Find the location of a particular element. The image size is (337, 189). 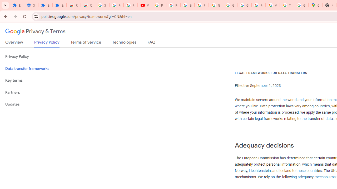

Sign in - Google Accounts is located at coordinates (102, 5).